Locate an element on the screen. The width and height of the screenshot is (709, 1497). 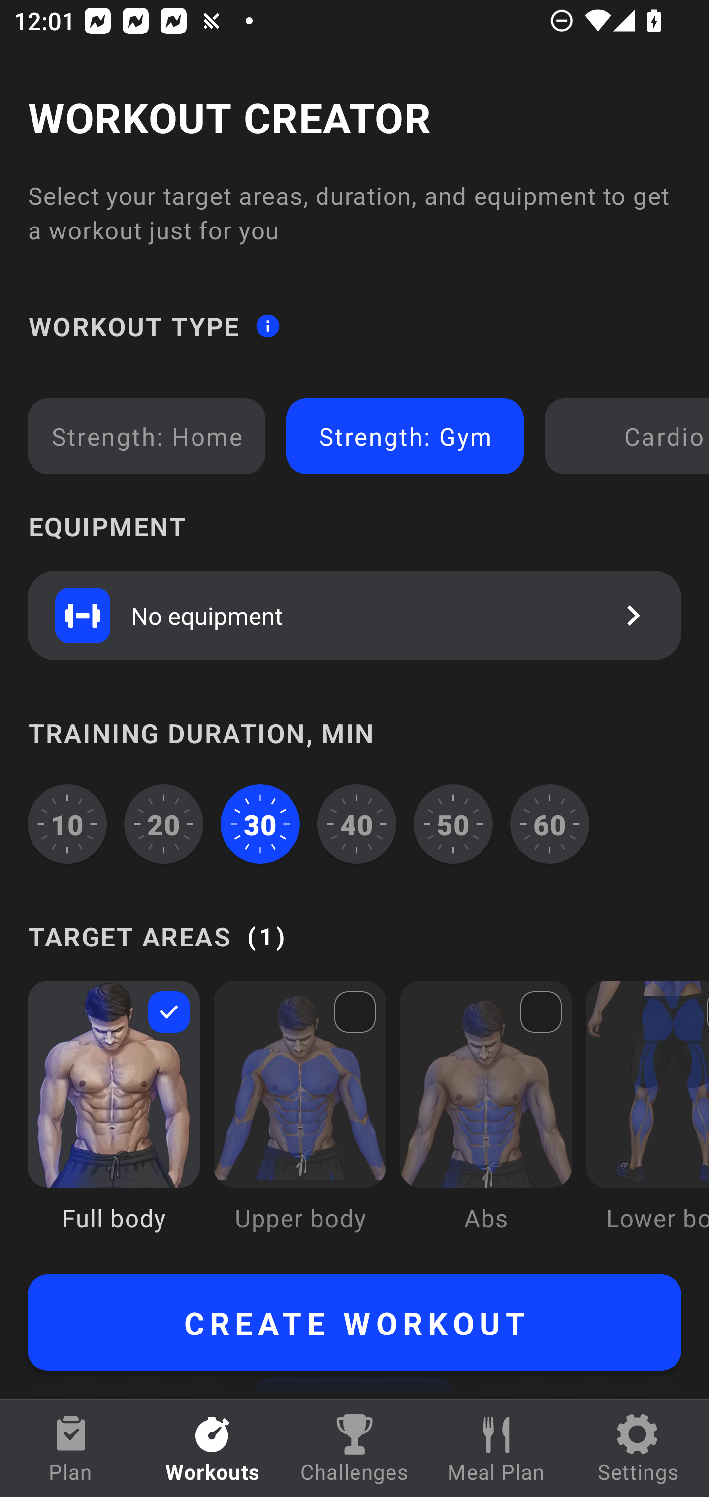
CREATE WORKOUT is located at coordinates (354, 1323).